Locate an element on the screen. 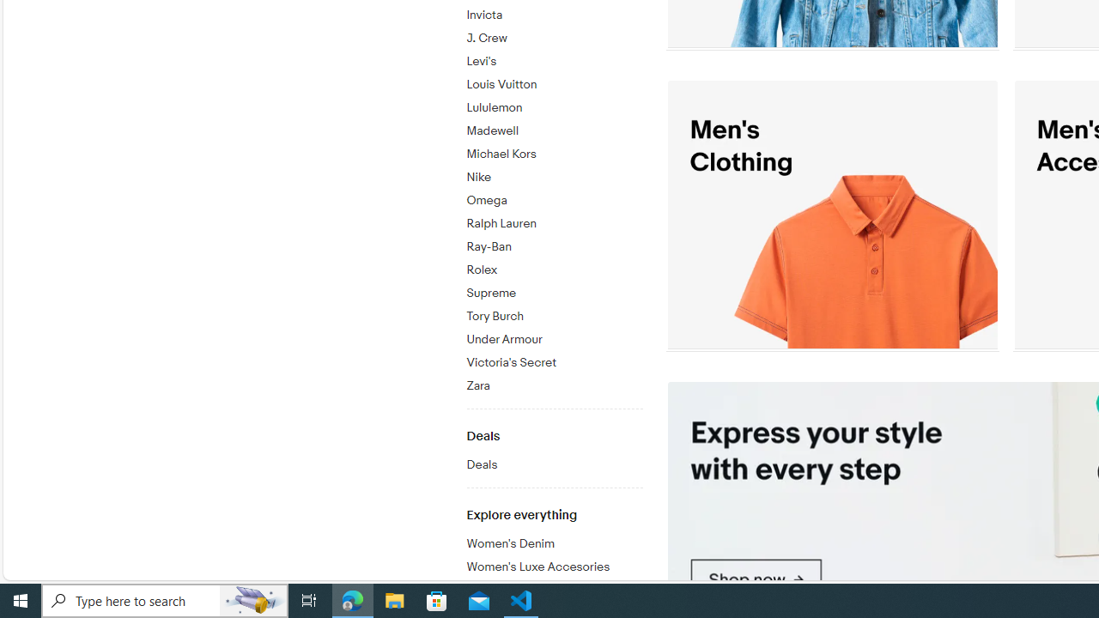 This screenshot has height=618, width=1099. Levi's is located at coordinates (554, 62).